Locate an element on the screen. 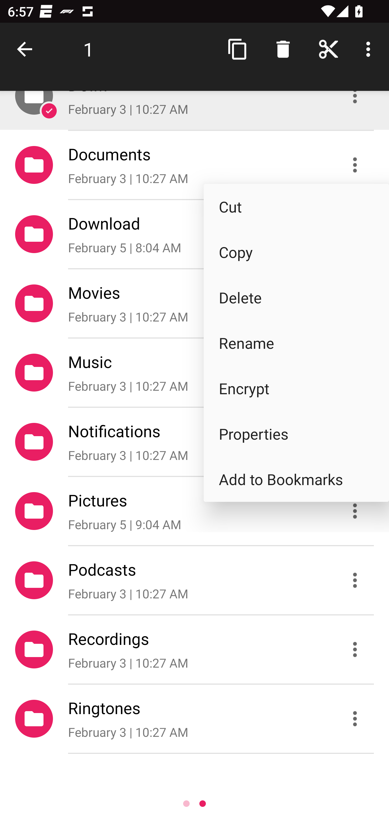 The image size is (389, 822). Delete is located at coordinates (296, 297).